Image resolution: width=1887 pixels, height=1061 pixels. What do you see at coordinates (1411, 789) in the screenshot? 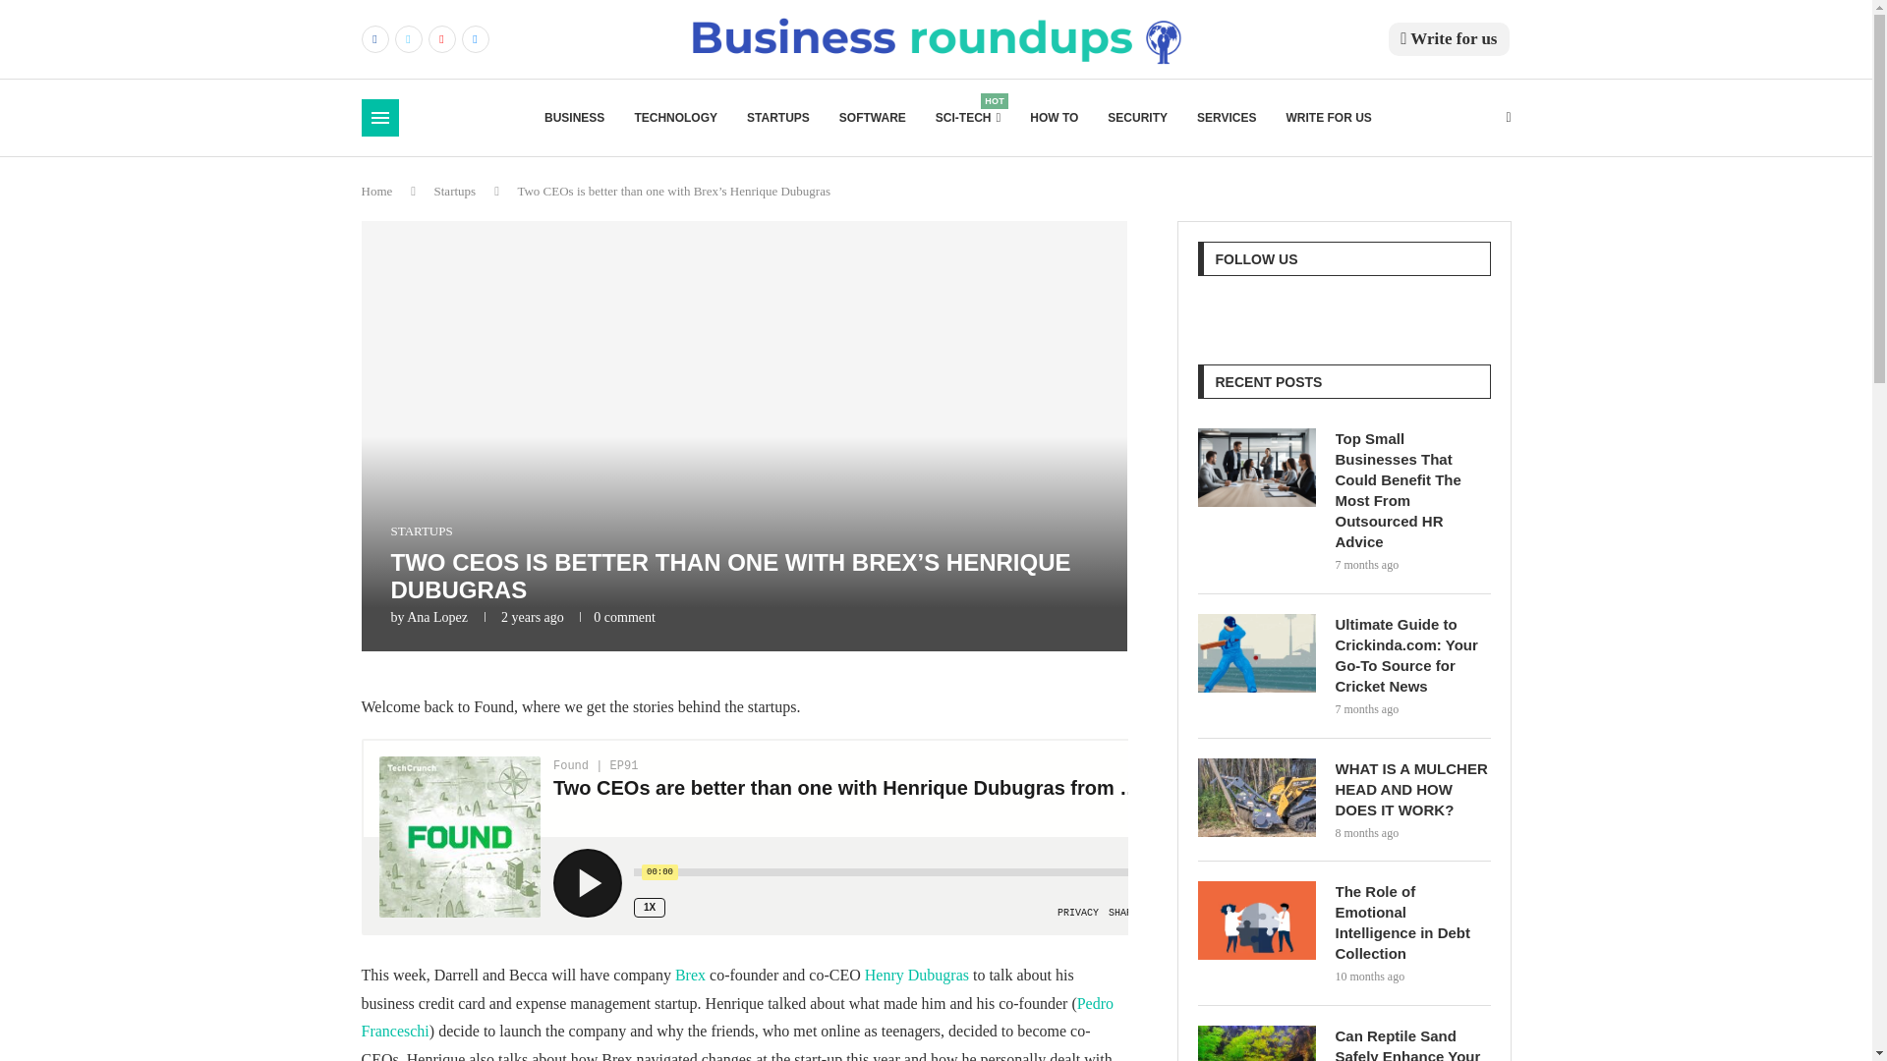
I see `WHAT IS A MULCHER HEAD AND HOW DOES IT WORK?` at bounding box center [1411, 789].